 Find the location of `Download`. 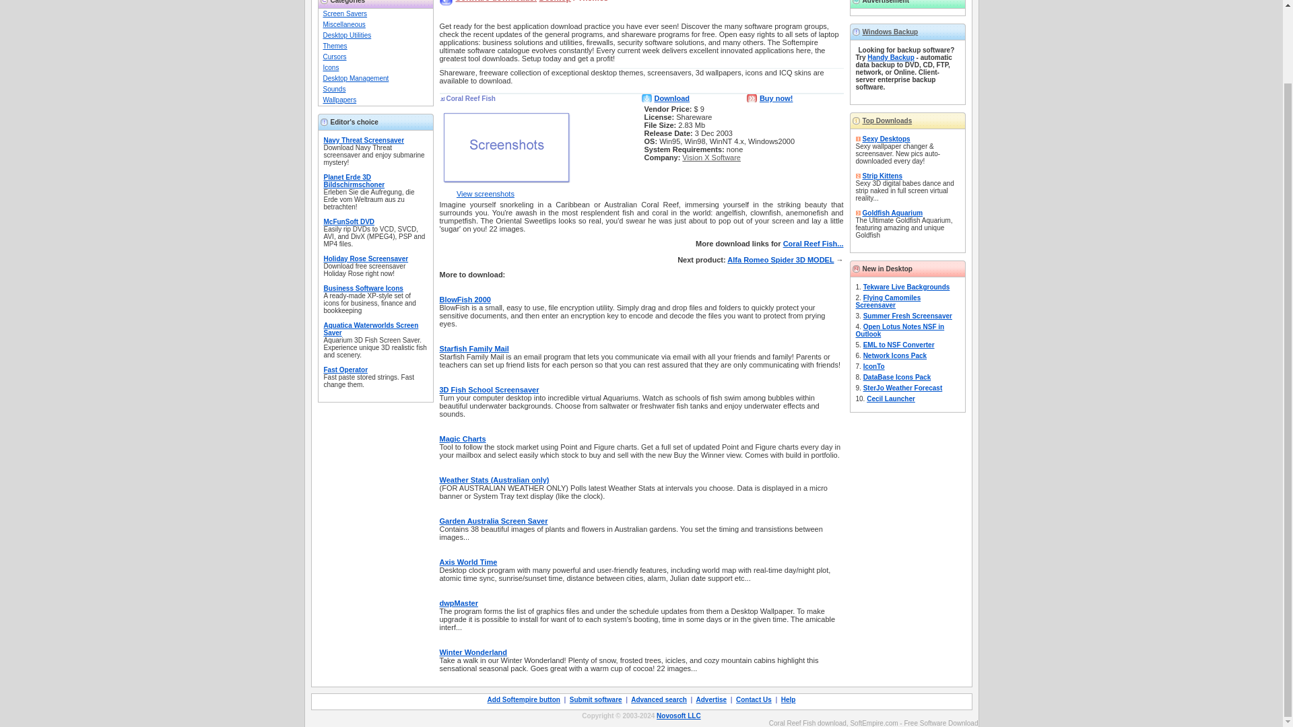

Download is located at coordinates (672, 98).